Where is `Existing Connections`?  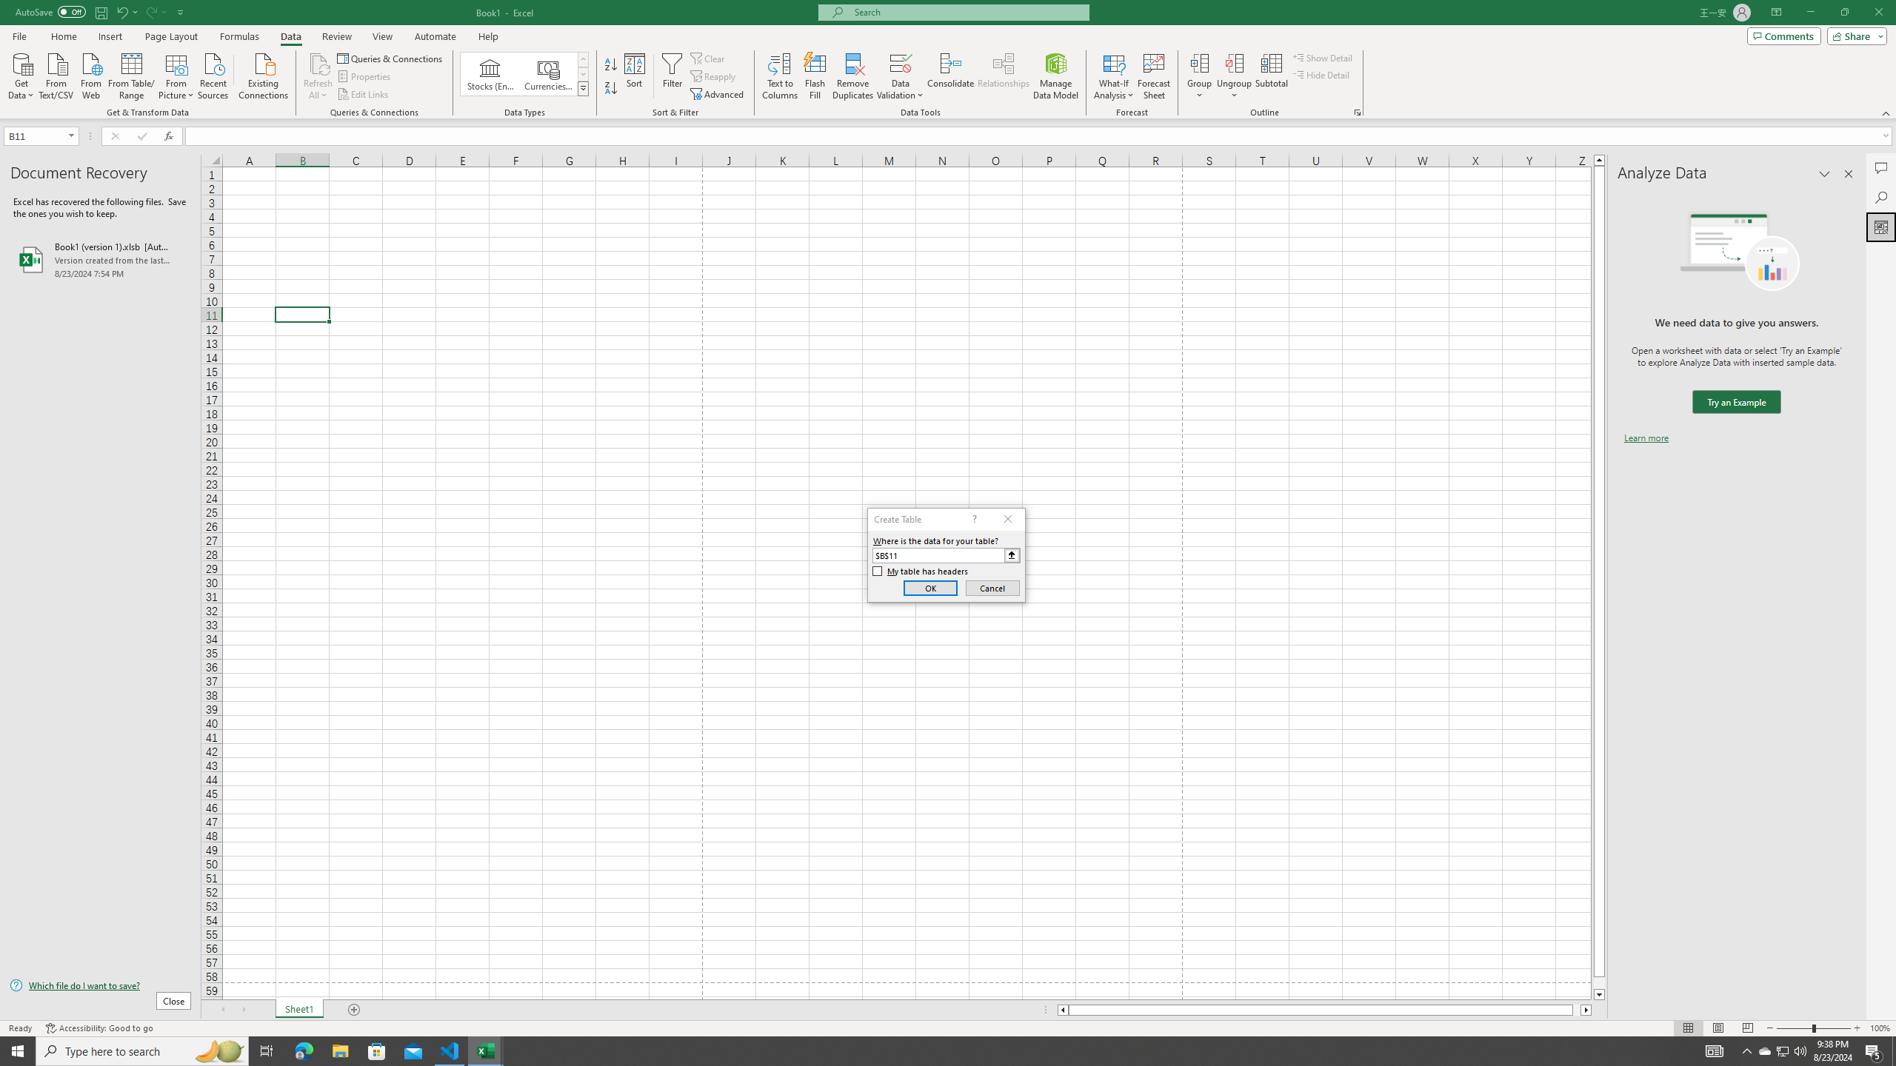
Existing Connections is located at coordinates (264, 75).